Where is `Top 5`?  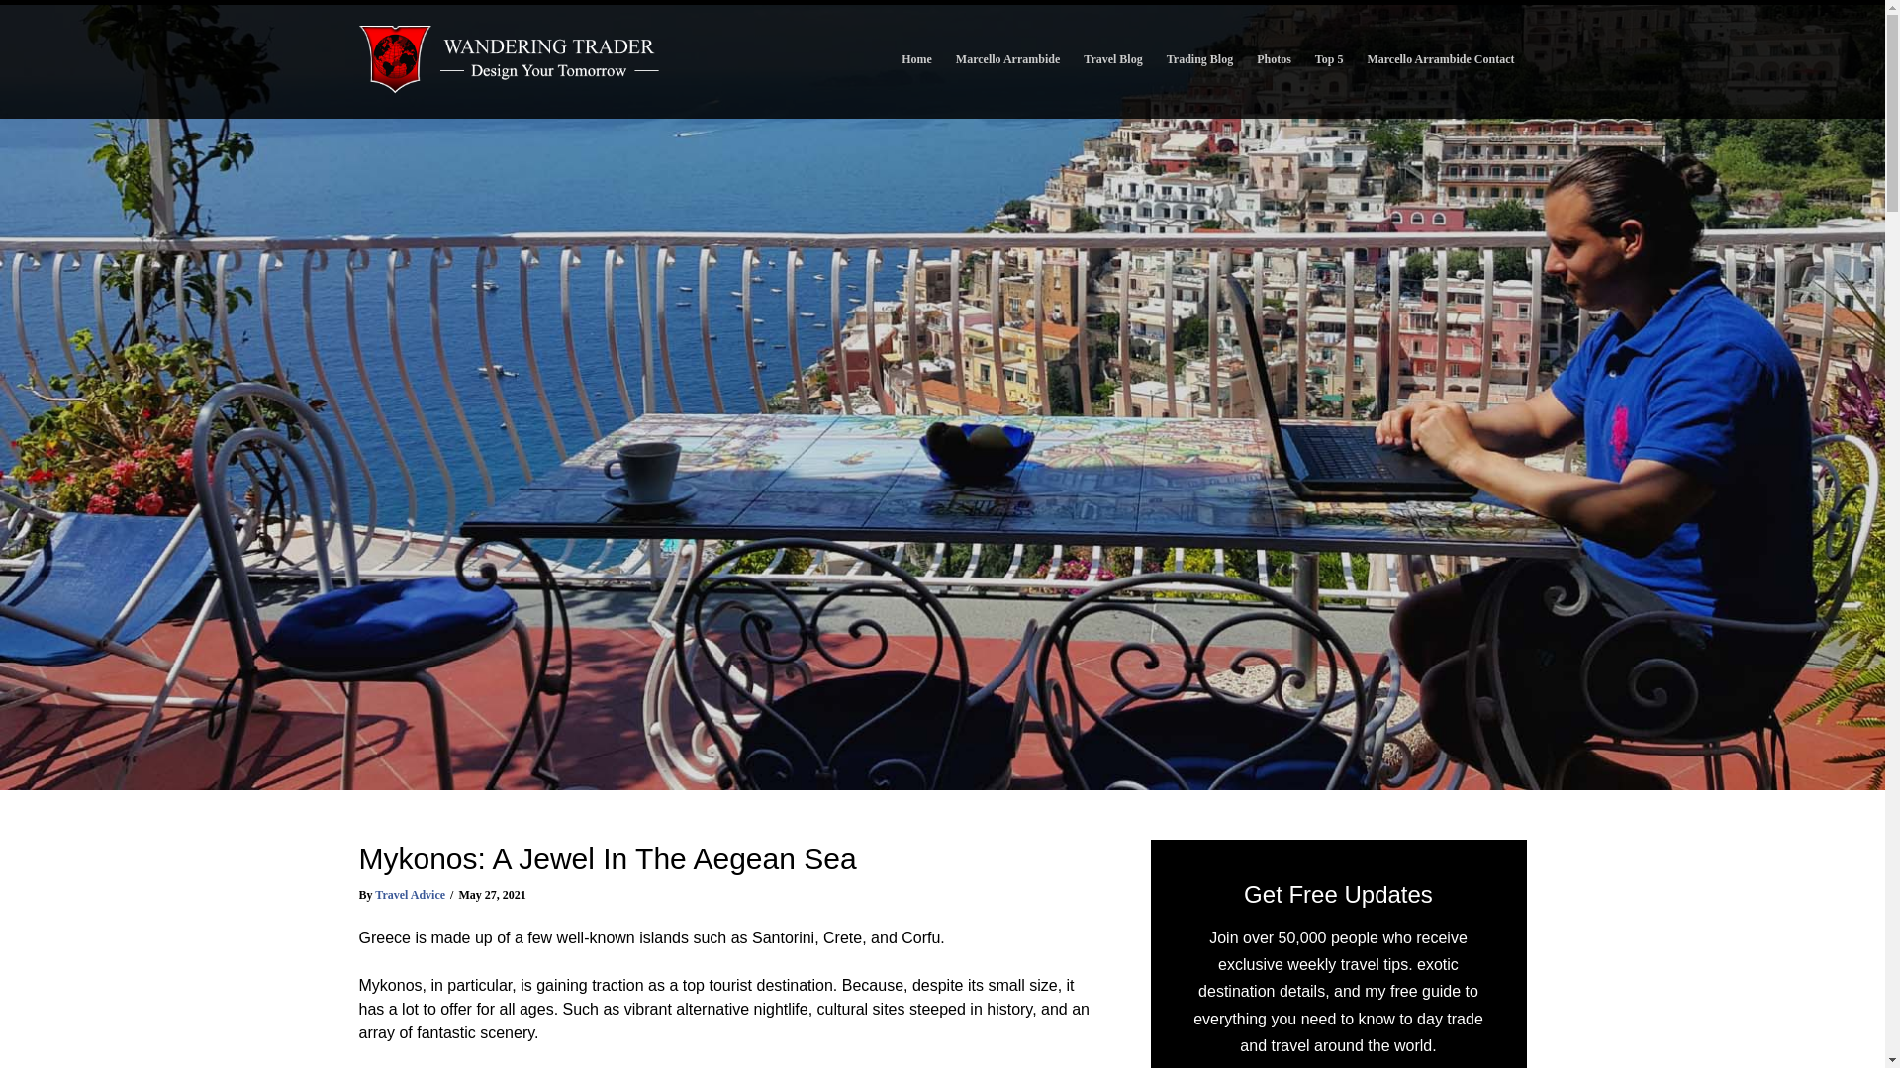 Top 5 is located at coordinates (1330, 59).